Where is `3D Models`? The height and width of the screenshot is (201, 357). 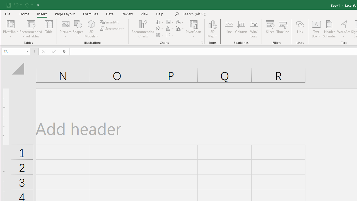
3D Models is located at coordinates (91, 24).